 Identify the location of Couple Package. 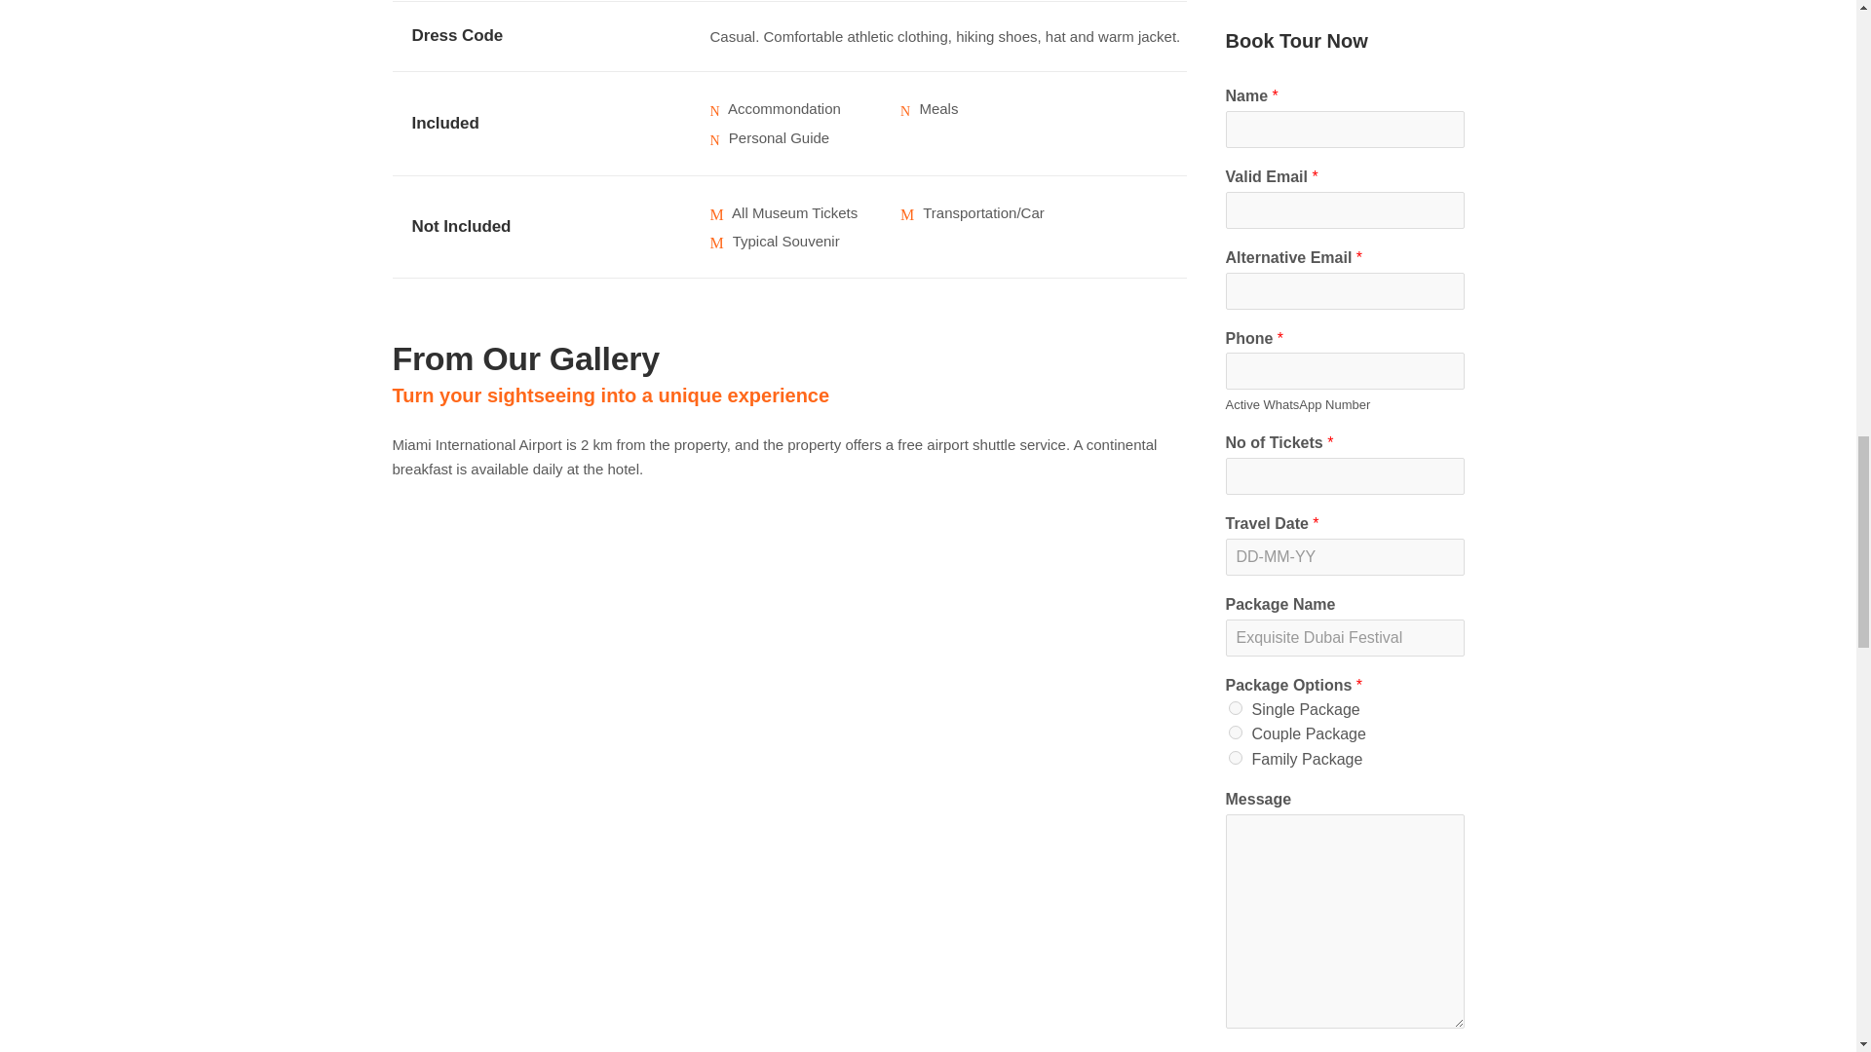
(1234, 733).